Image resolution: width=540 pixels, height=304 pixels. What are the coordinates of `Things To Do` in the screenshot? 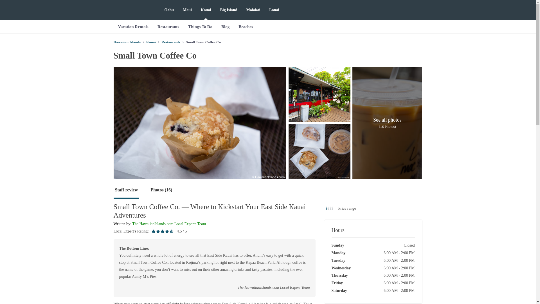 It's located at (200, 26).